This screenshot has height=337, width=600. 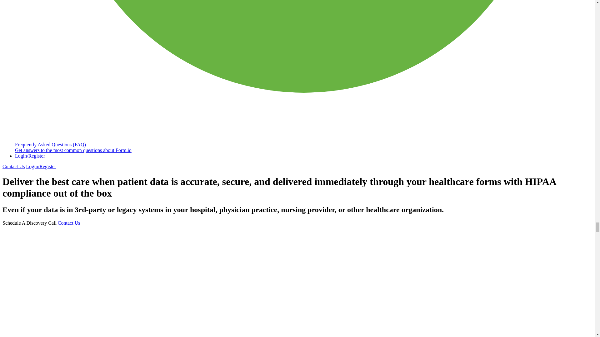 What do you see at coordinates (29, 223) in the screenshot?
I see `Schedule A Discovery Call` at bounding box center [29, 223].